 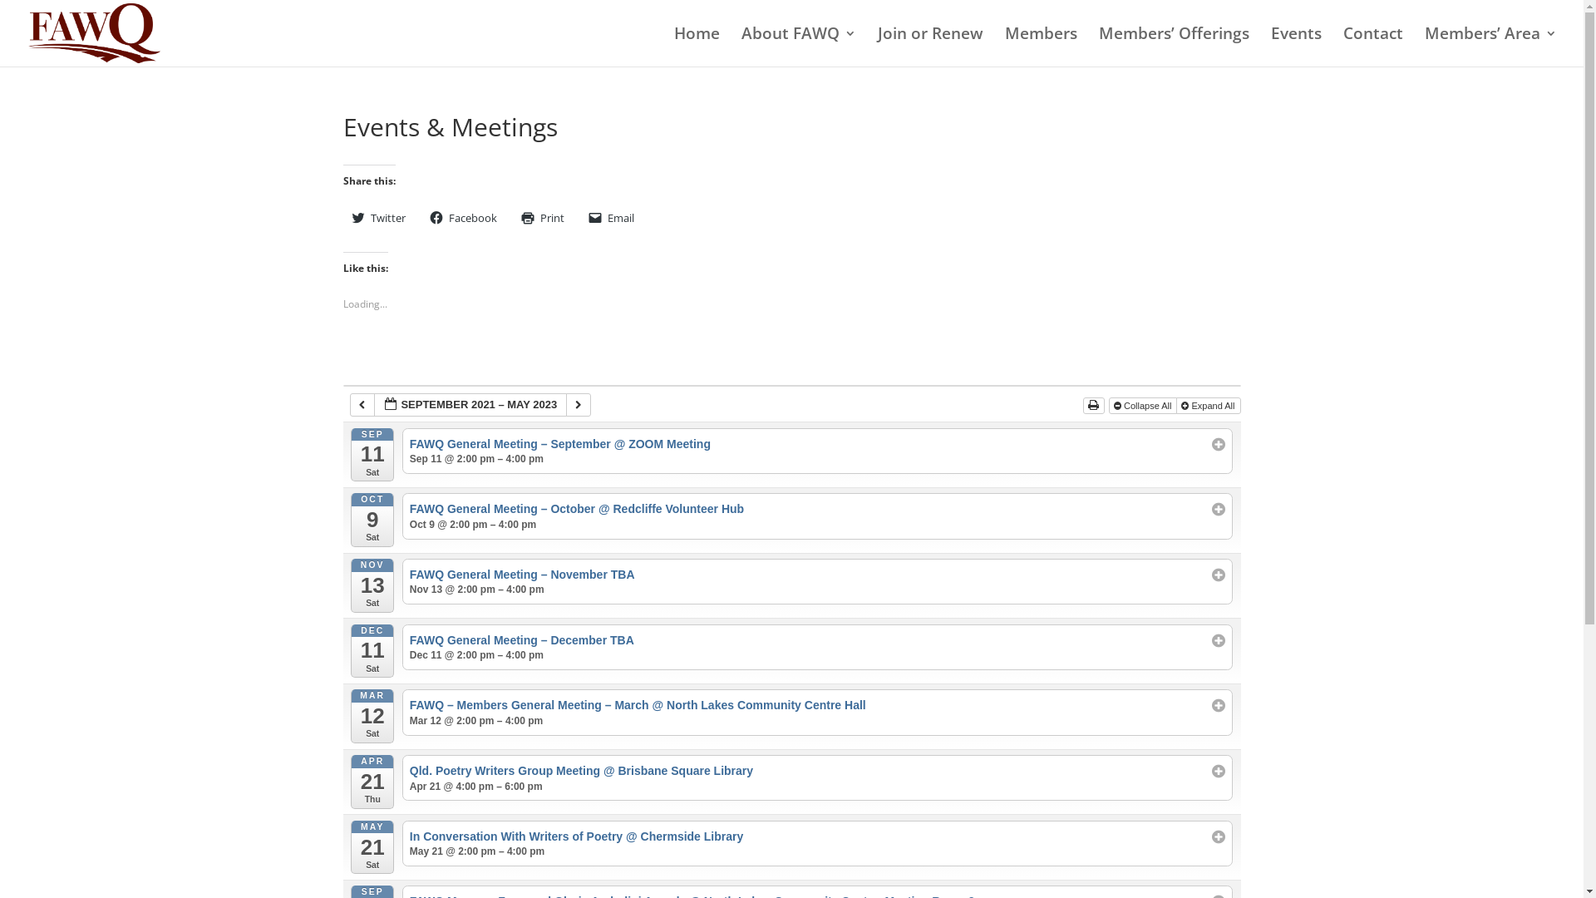 What do you see at coordinates (791, 363) in the screenshot?
I see `Like or Reblog` at bounding box center [791, 363].